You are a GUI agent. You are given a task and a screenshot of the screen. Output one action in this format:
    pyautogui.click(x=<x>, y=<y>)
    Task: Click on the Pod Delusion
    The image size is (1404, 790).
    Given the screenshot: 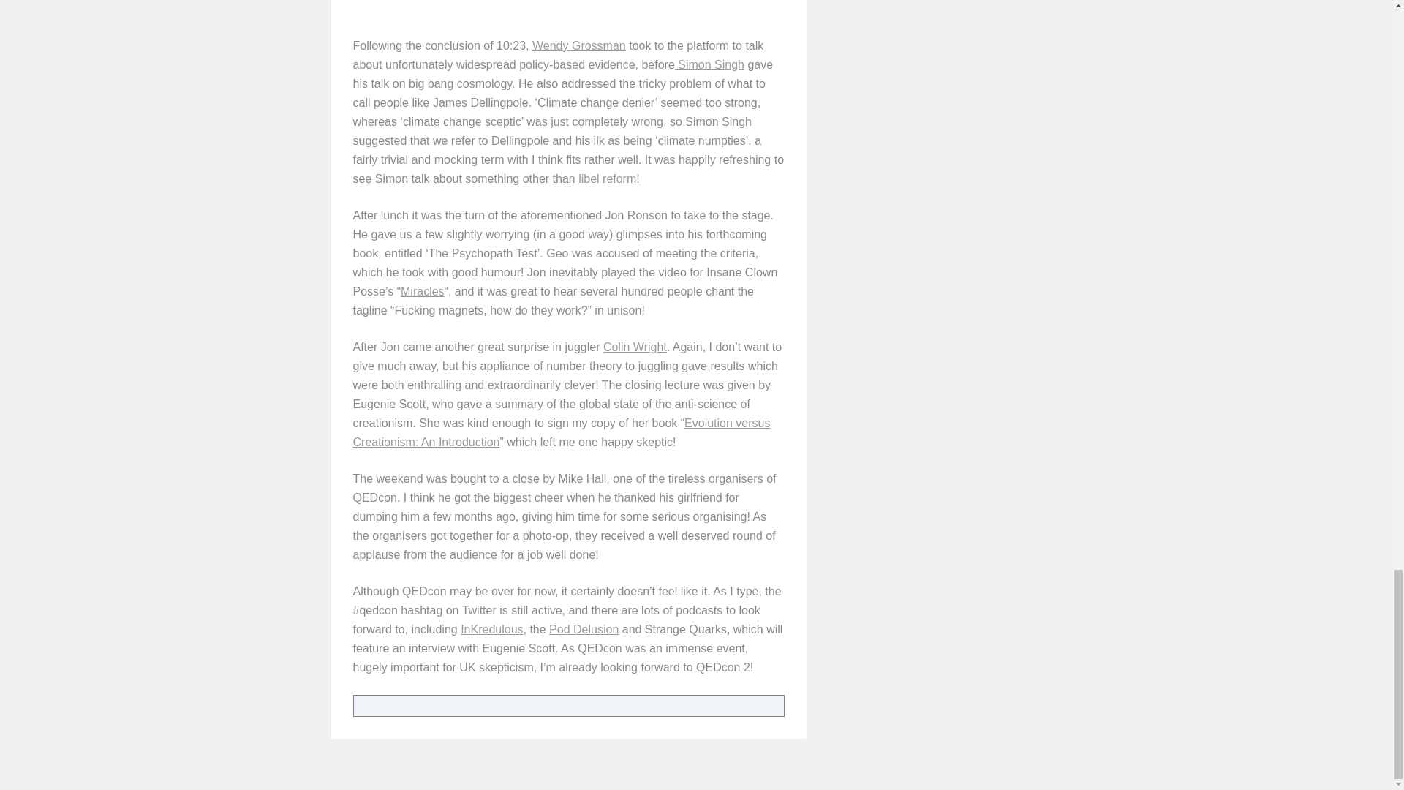 What is the action you would take?
    pyautogui.click(x=584, y=629)
    